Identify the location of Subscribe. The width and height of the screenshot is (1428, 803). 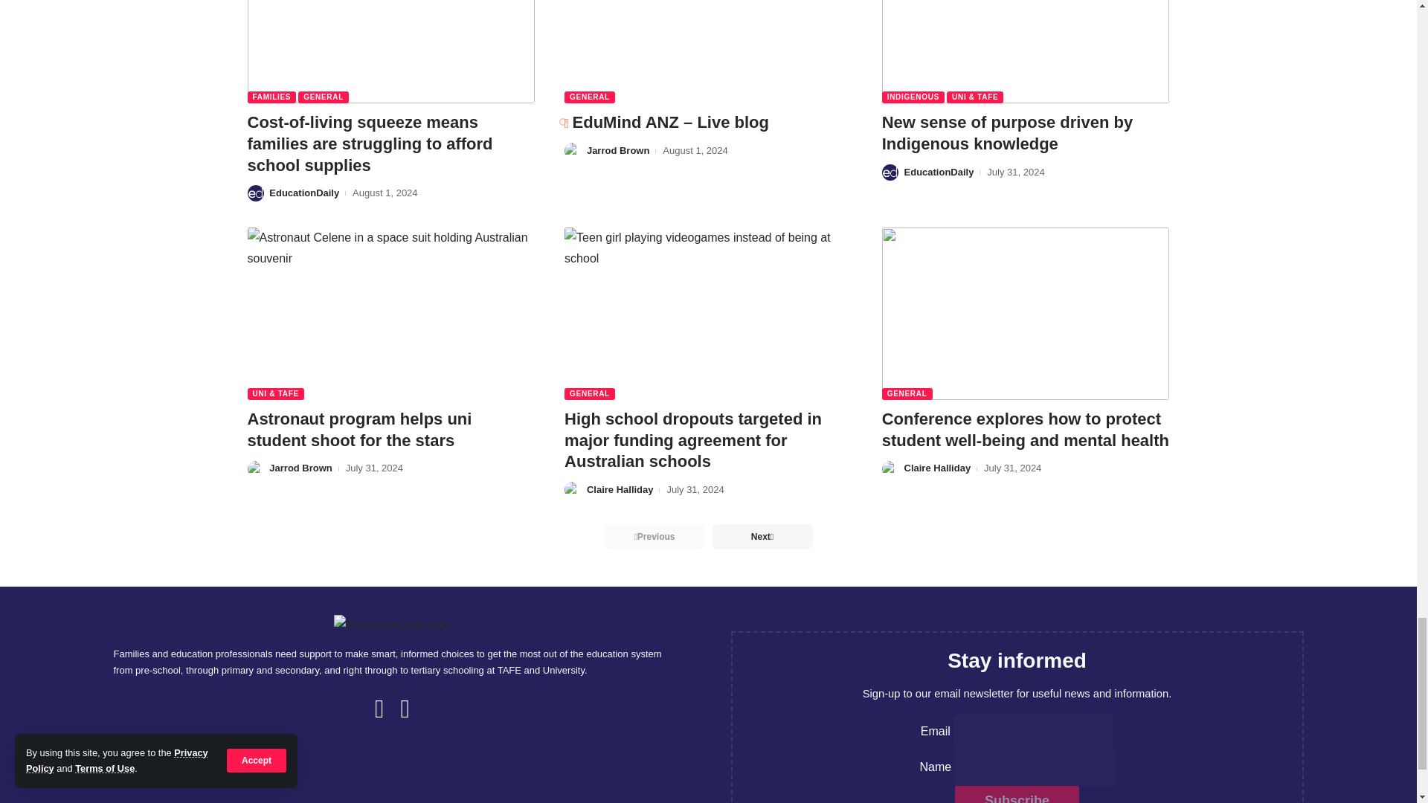
(1017, 794).